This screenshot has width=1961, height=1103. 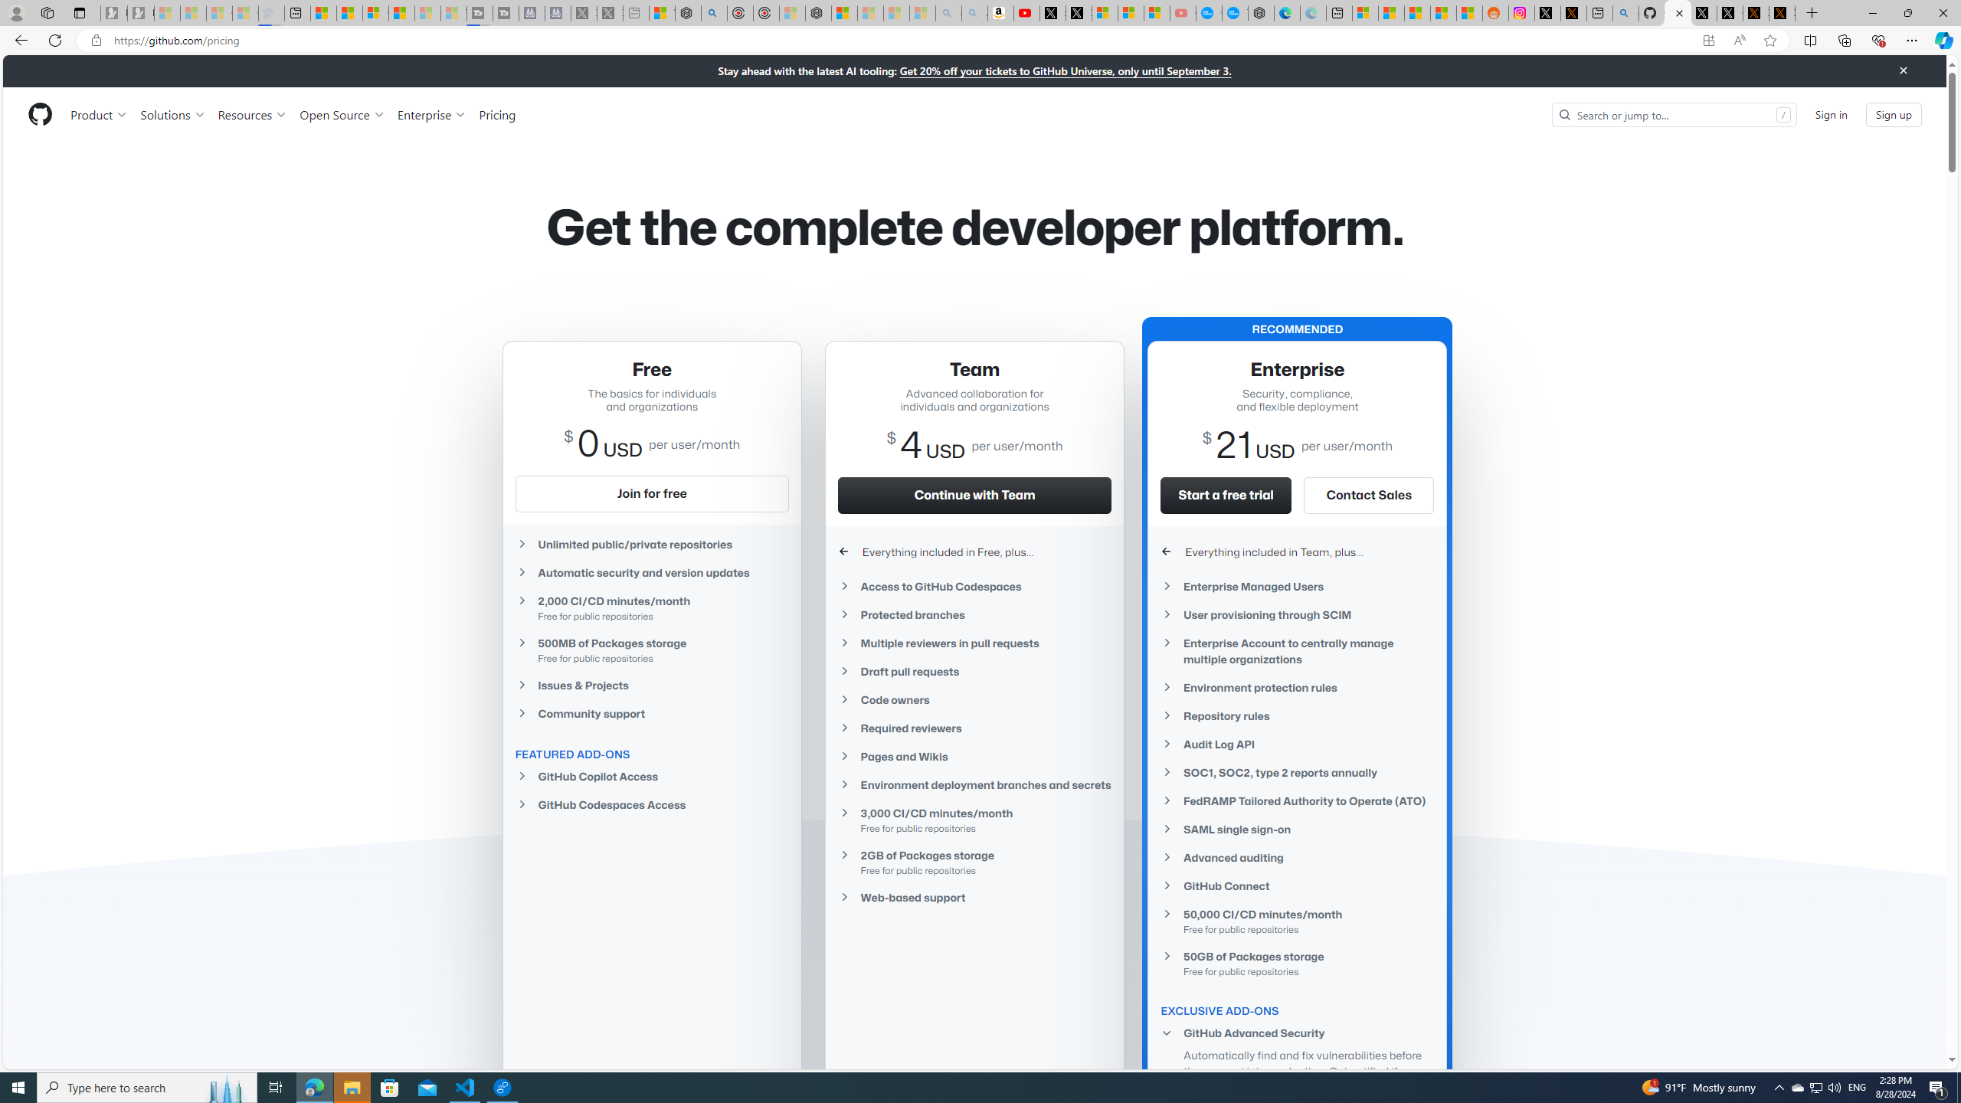 What do you see at coordinates (1298, 1033) in the screenshot?
I see `GitHub Advanced Security` at bounding box center [1298, 1033].